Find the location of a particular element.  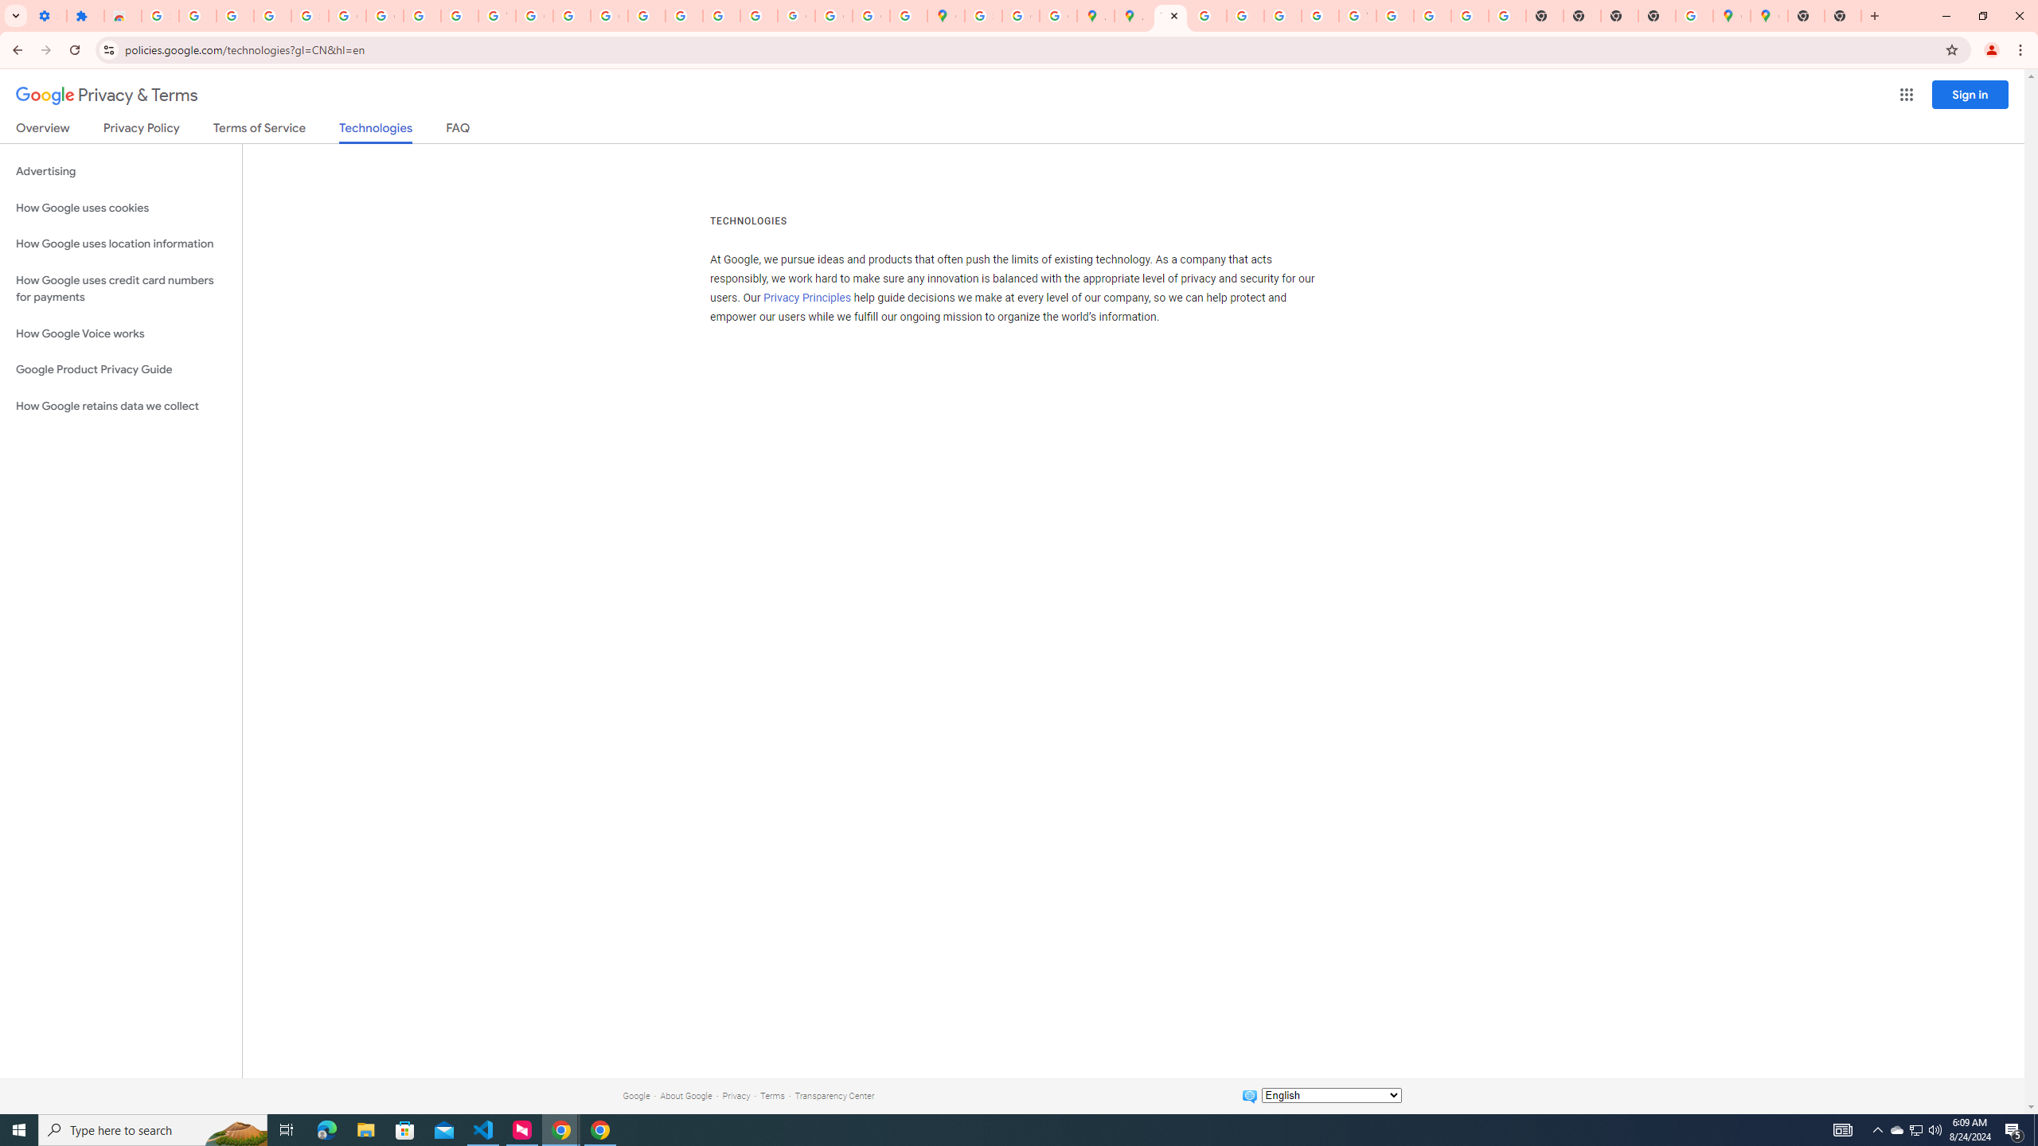

Google Account Help is located at coordinates (347, 16).